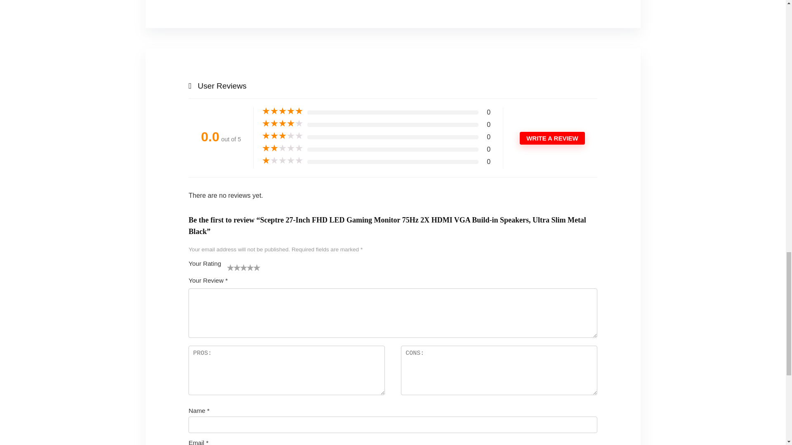 Image resolution: width=792 pixels, height=445 pixels. Describe the element at coordinates (283, 124) in the screenshot. I see `Rated 4 out of 5` at that location.